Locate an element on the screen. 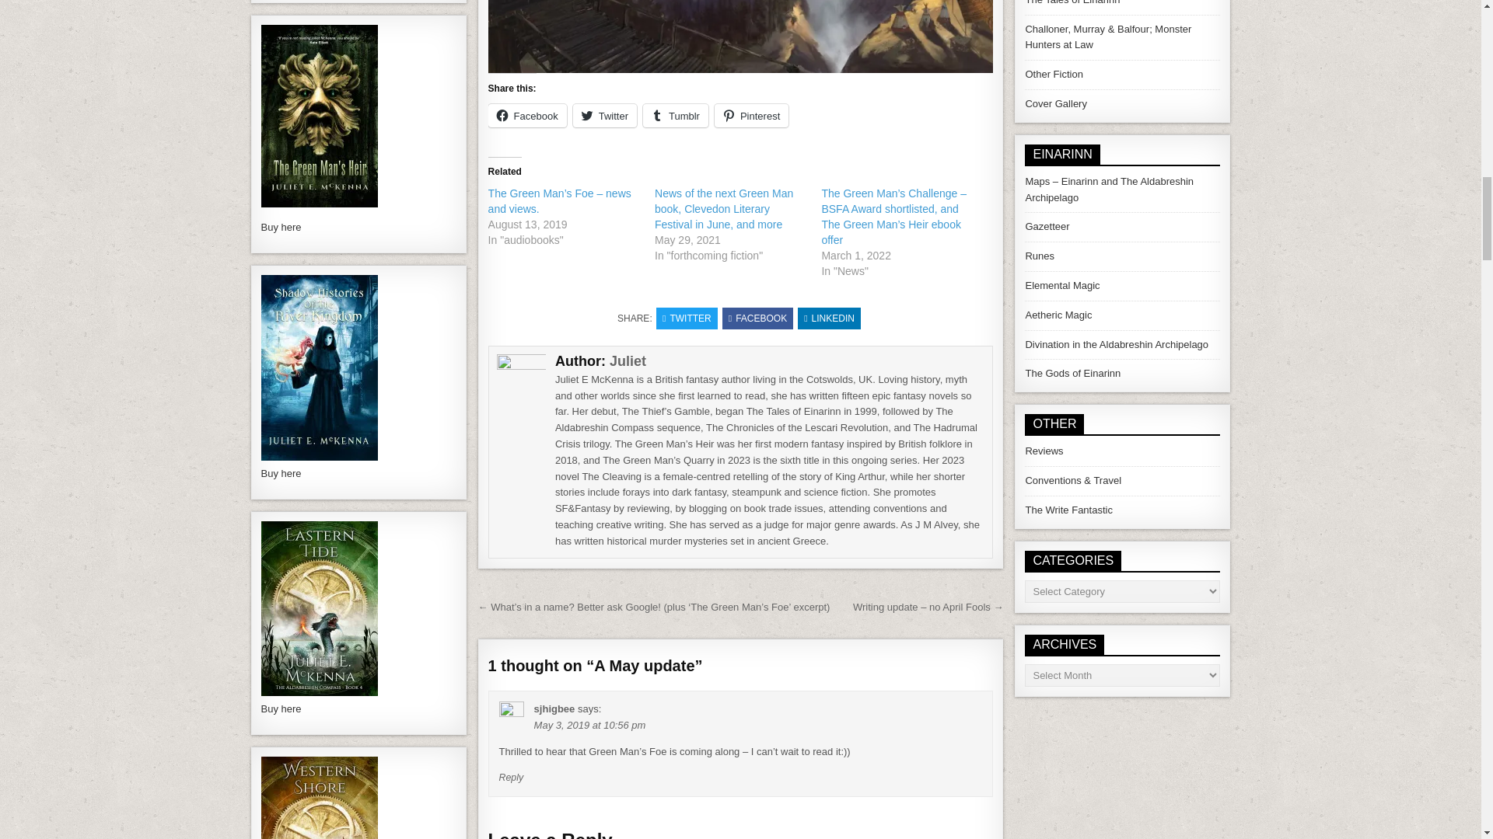 This screenshot has width=1493, height=839. Tweet This! is located at coordinates (687, 319).